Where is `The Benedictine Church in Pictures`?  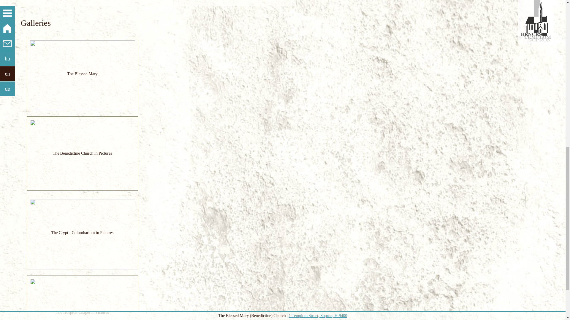 The Benedictine Church in Pictures is located at coordinates (82, 153).